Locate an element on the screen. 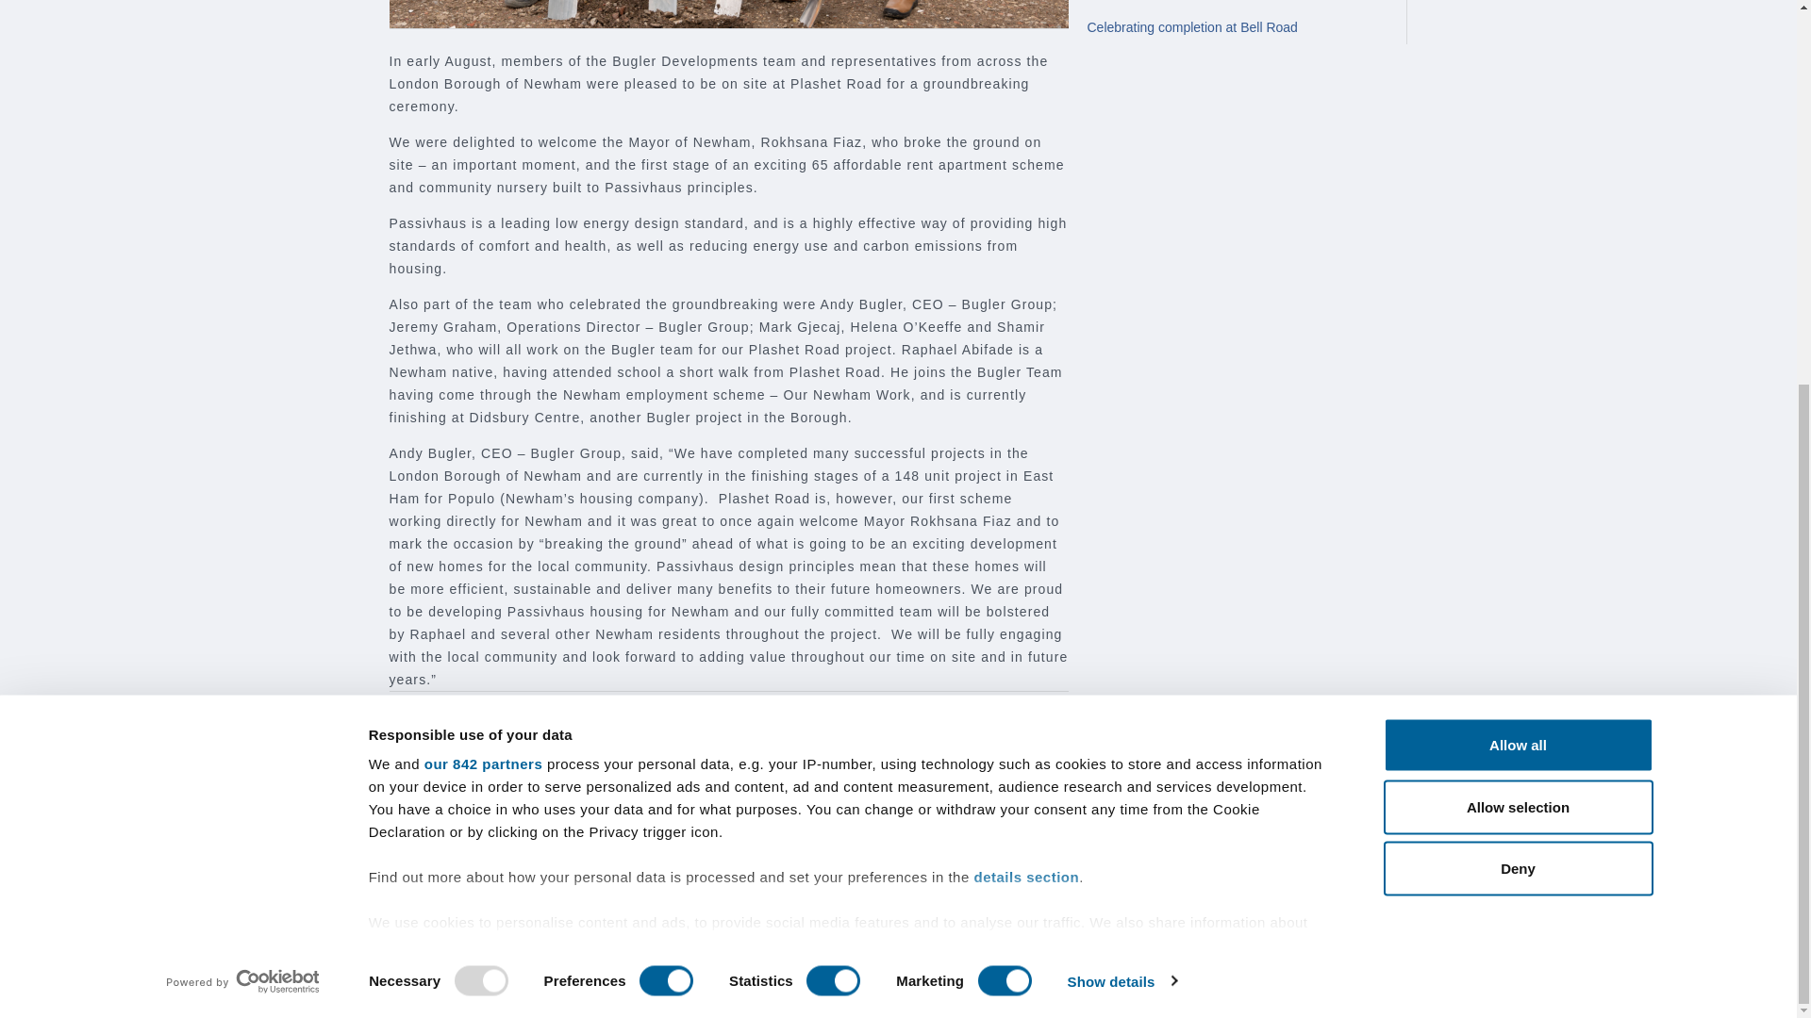  our 842 partners is located at coordinates (483, 155).